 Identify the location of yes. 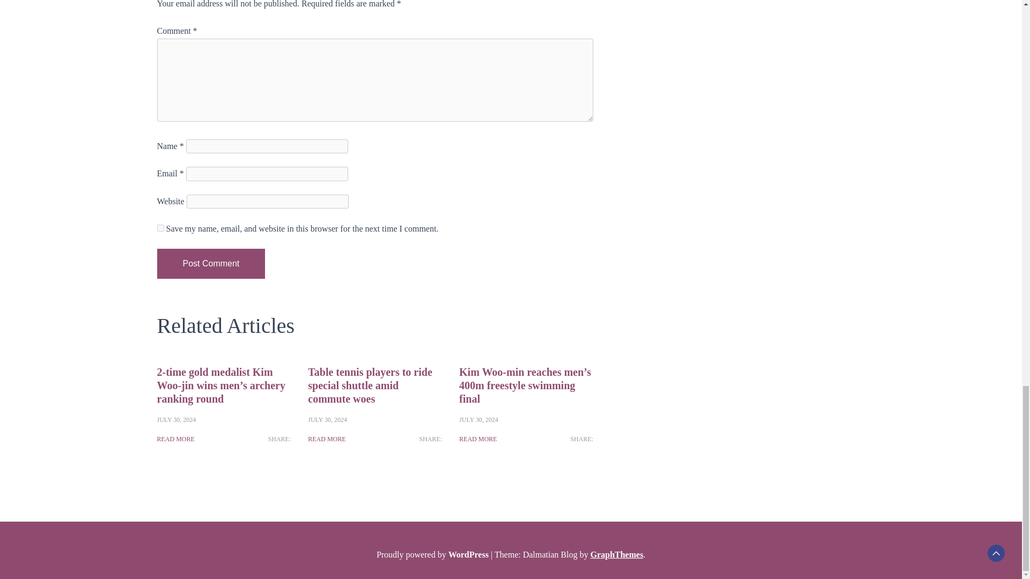
(160, 228).